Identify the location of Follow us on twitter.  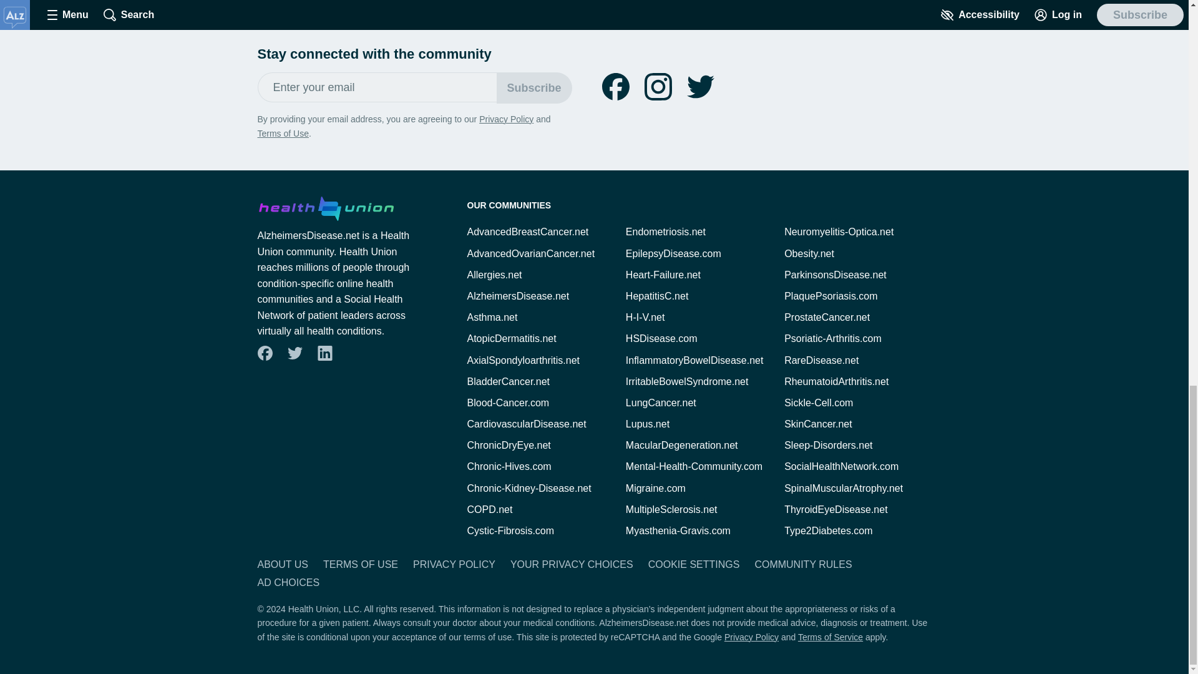
(700, 86).